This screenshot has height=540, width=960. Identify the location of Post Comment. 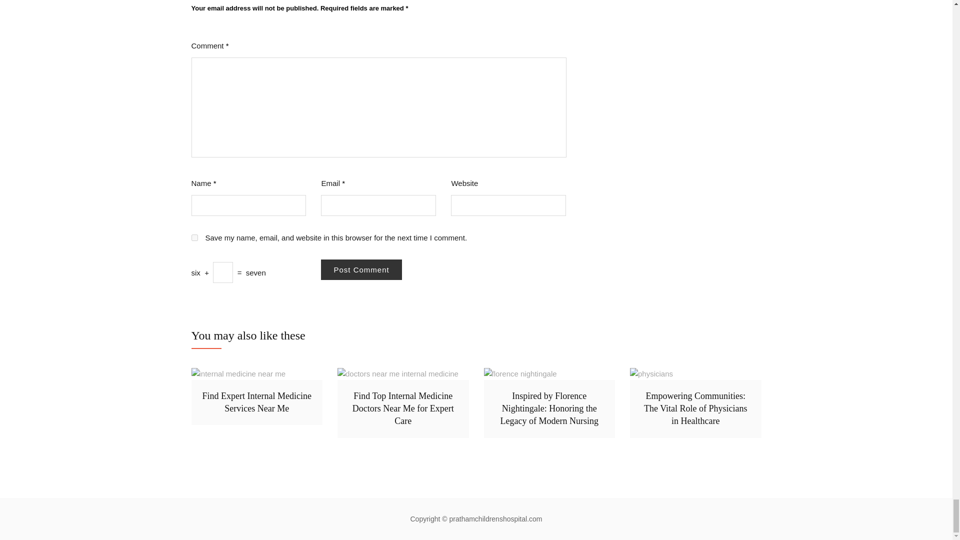
(361, 270).